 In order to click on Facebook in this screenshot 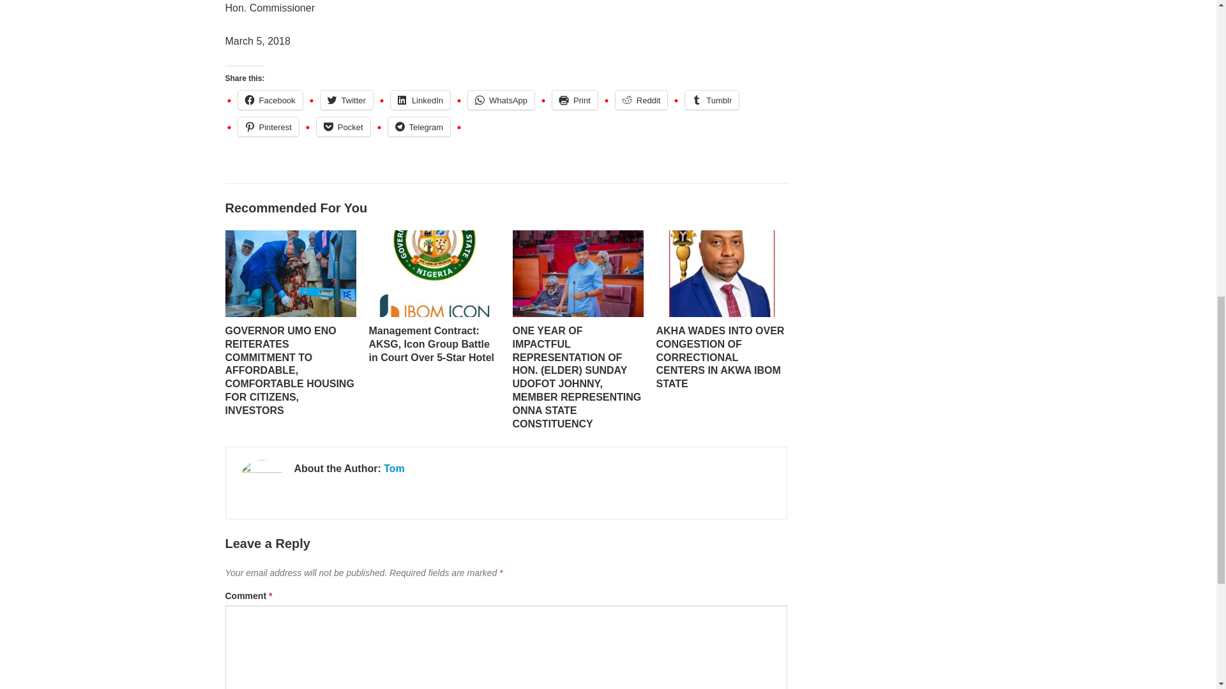, I will do `click(269, 100)`.